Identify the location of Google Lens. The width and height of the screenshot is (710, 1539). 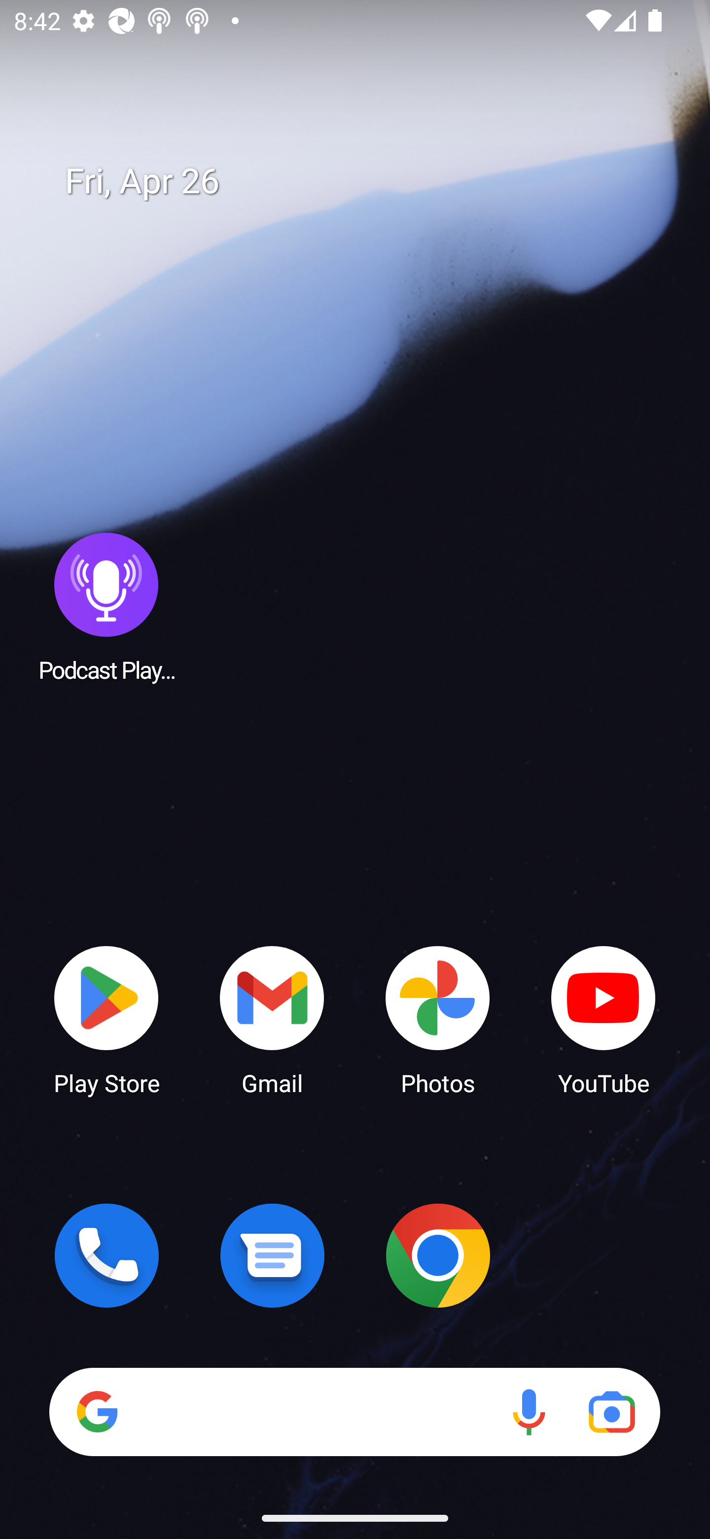
(611, 1412).